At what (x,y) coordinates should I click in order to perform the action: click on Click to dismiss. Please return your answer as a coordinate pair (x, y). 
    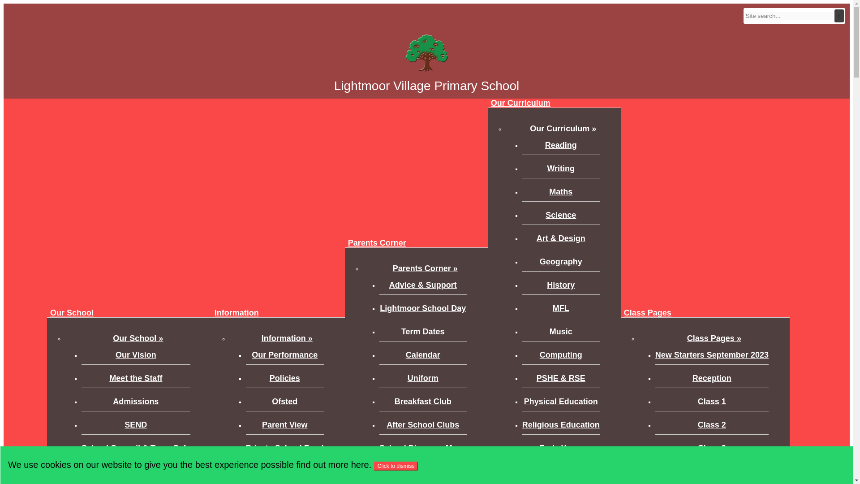
    Looking at the image, I should click on (396, 466).